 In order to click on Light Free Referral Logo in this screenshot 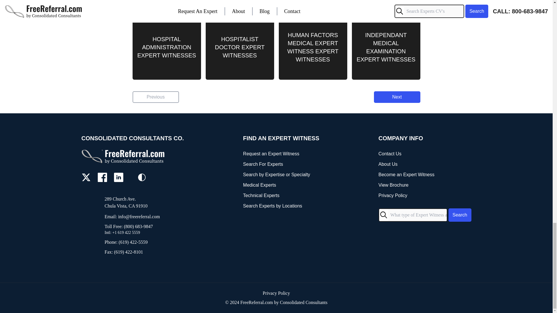, I will do `click(132, 156)`.